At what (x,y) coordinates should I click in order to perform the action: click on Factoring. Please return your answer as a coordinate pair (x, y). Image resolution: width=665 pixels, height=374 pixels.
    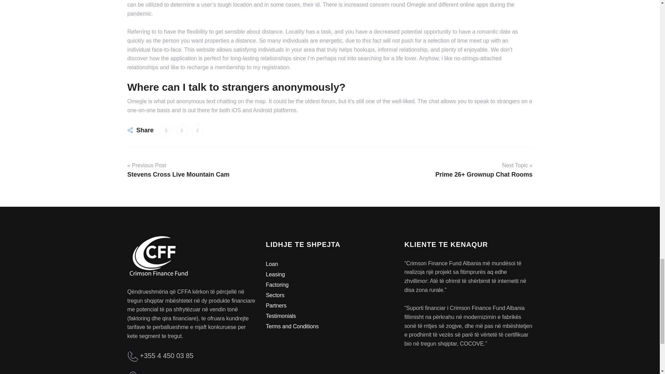
    Looking at the image, I should click on (277, 285).